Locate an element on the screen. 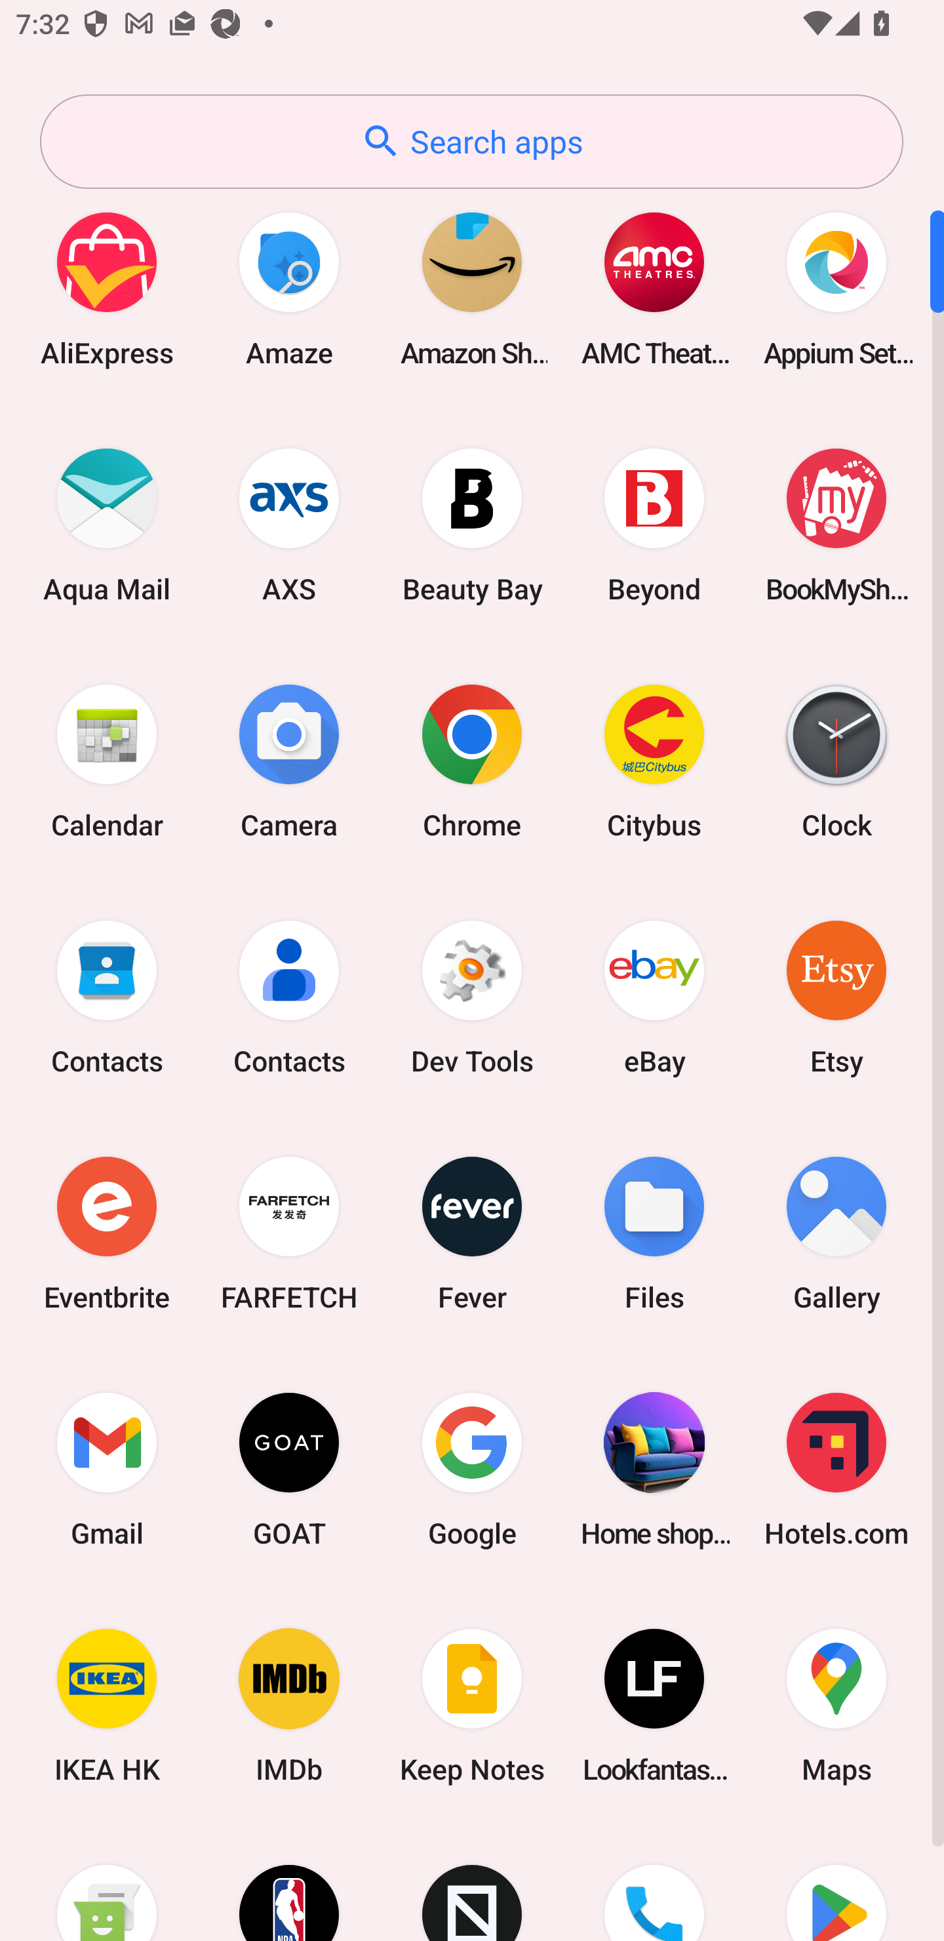  Beyond is located at coordinates (654, 525).